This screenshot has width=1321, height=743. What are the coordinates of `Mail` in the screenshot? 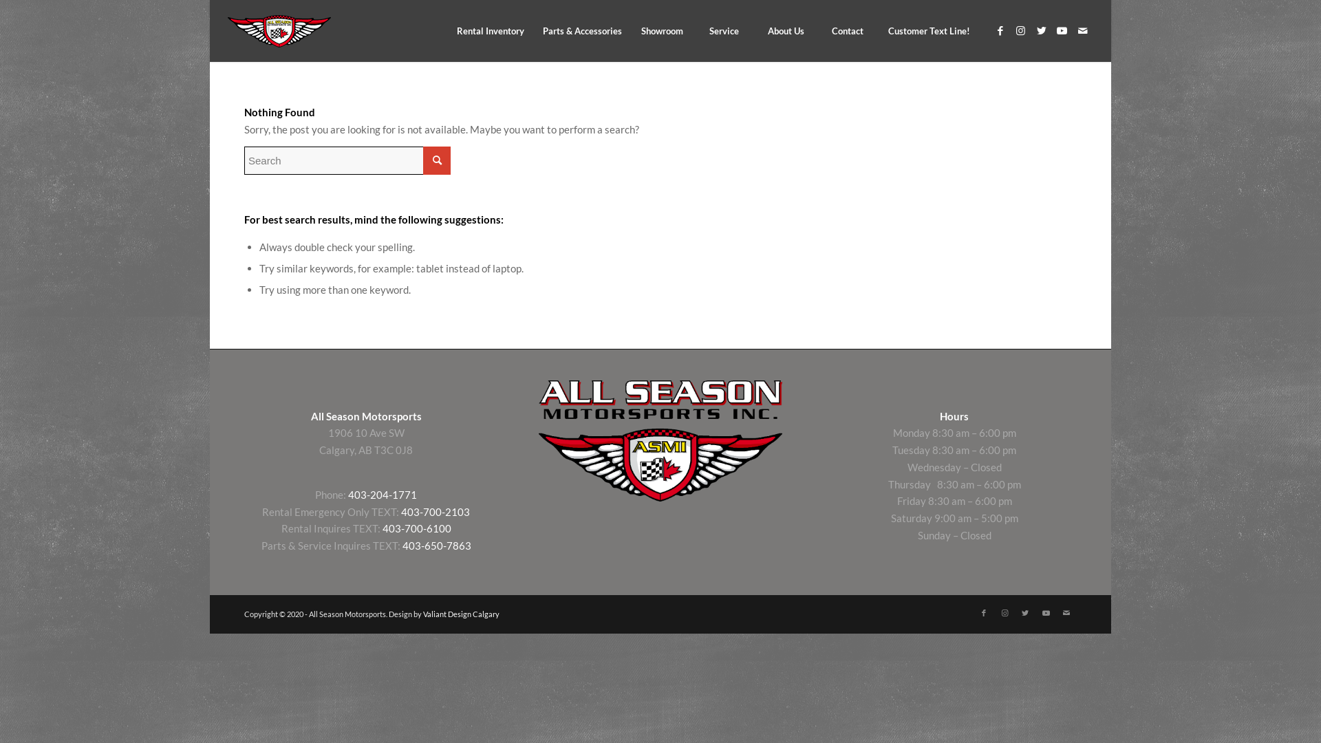 It's located at (1083, 30).